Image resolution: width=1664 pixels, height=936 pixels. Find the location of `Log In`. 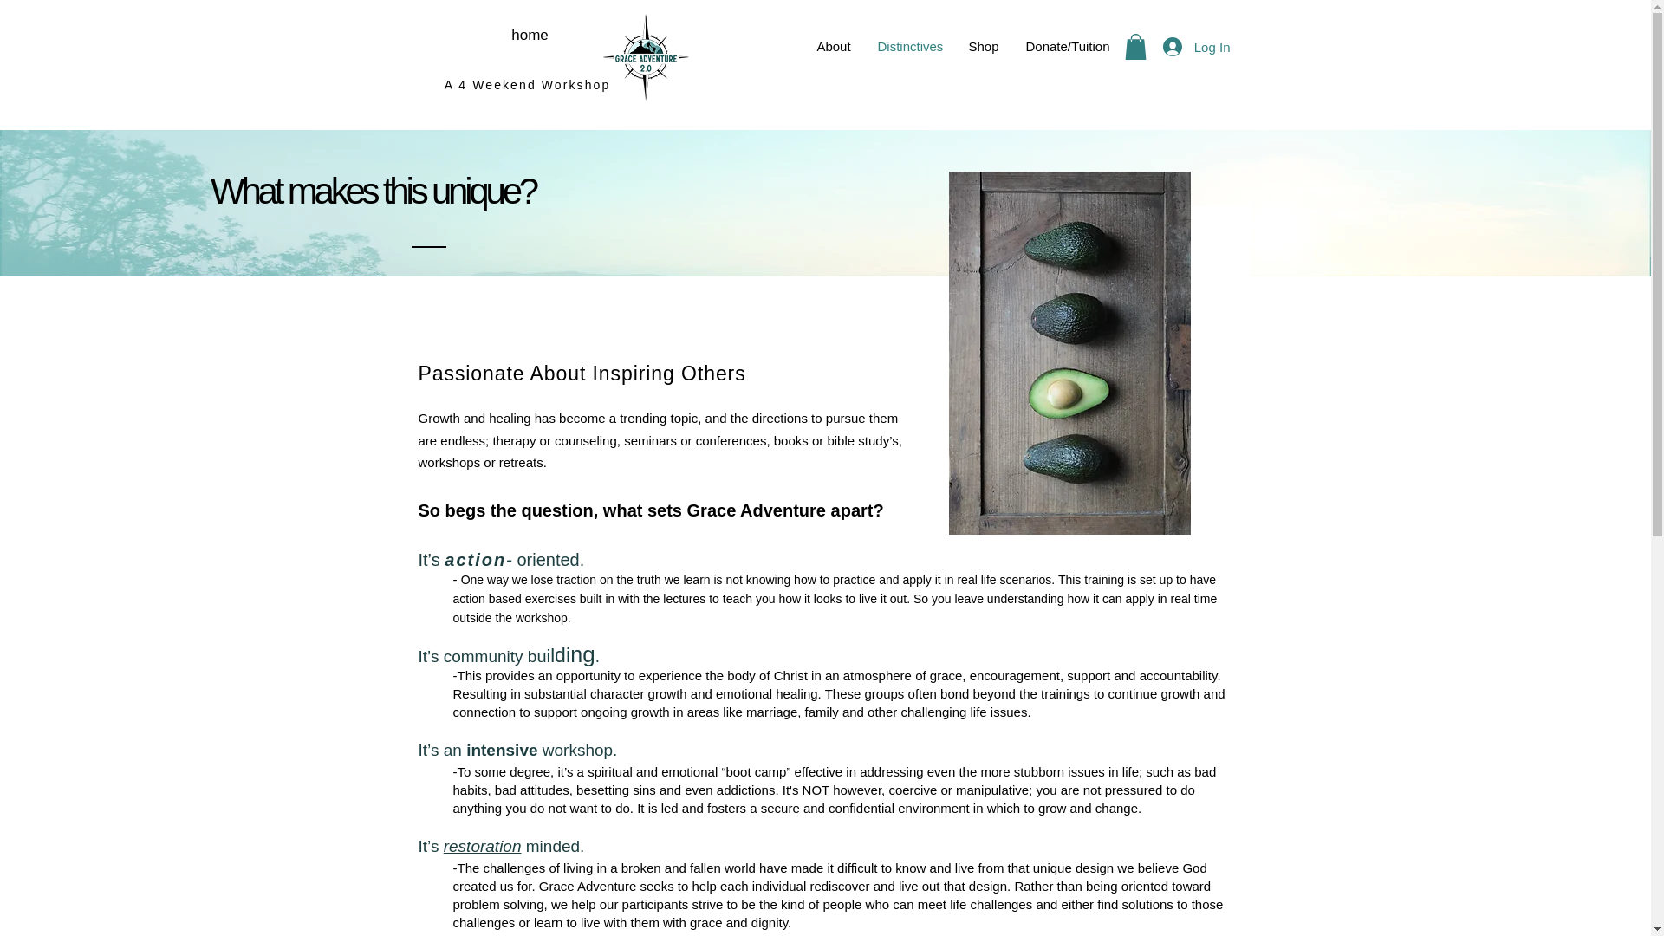

Log In is located at coordinates (1197, 47).